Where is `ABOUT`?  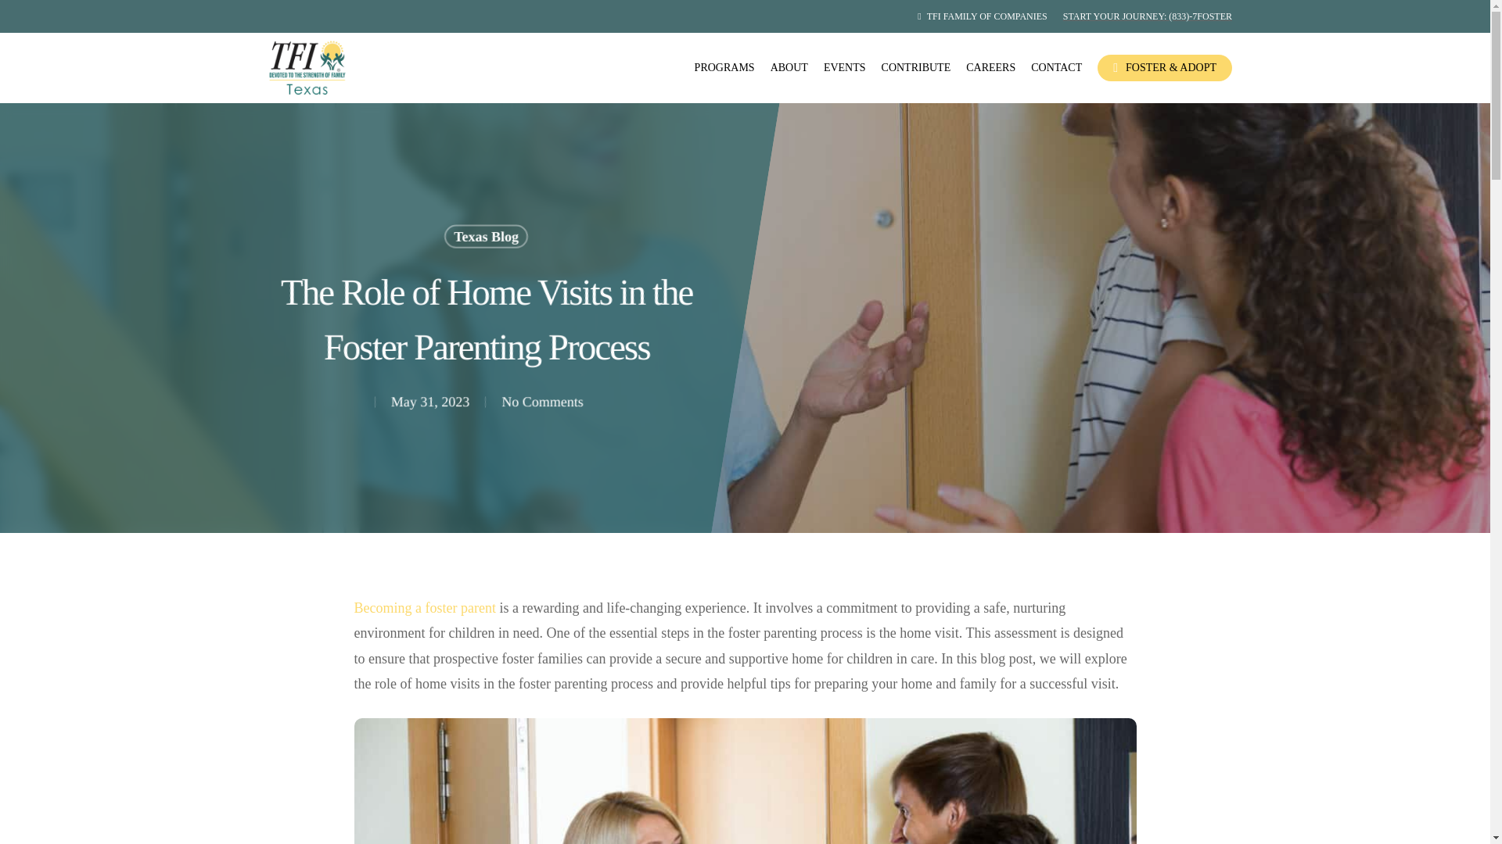 ABOUT is located at coordinates (789, 67).